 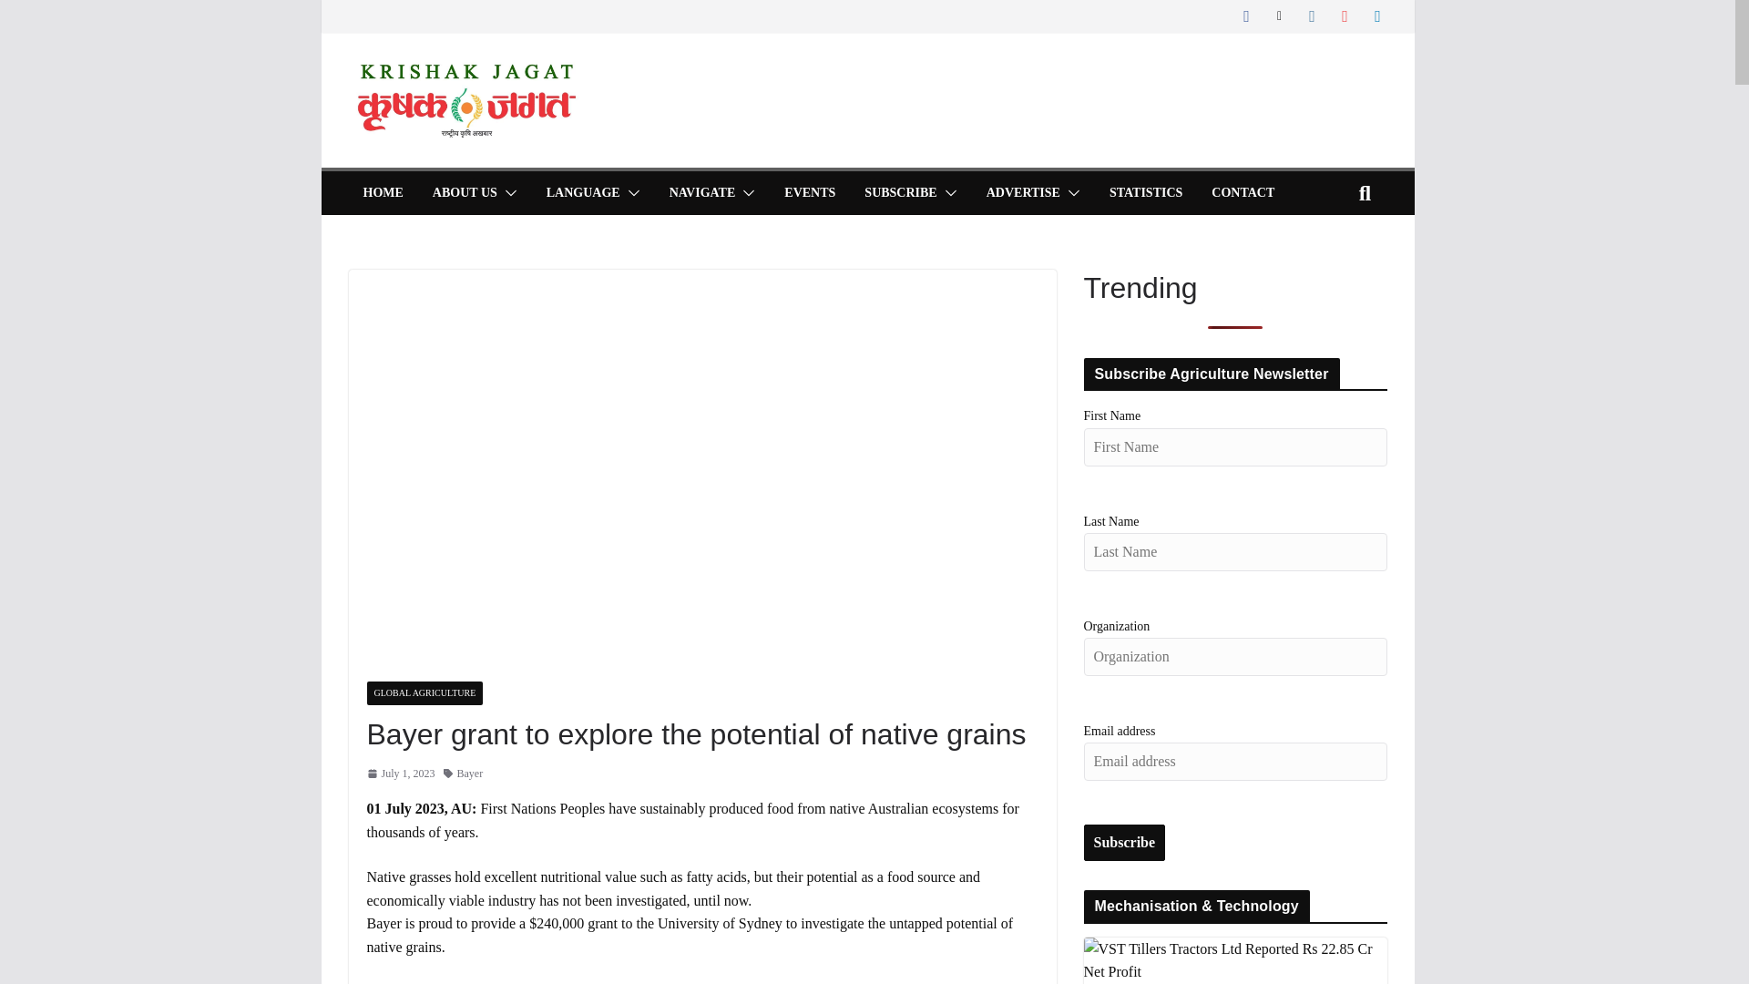 What do you see at coordinates (703, 192) in the screenshot?
I see `NAVIGATE` at bounding box center [703, 192].